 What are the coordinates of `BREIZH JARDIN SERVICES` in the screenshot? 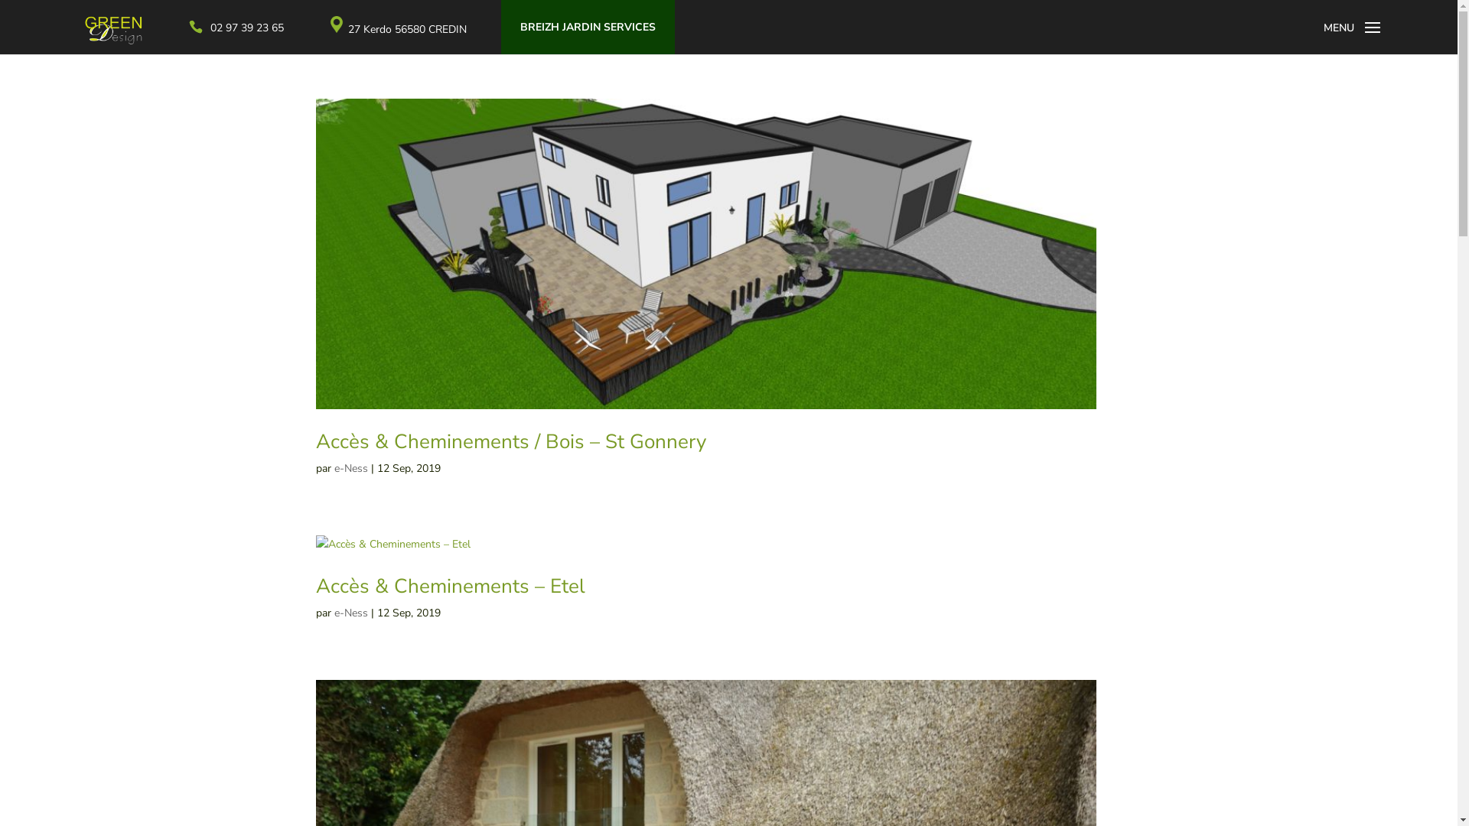 It's located at (588, 28).